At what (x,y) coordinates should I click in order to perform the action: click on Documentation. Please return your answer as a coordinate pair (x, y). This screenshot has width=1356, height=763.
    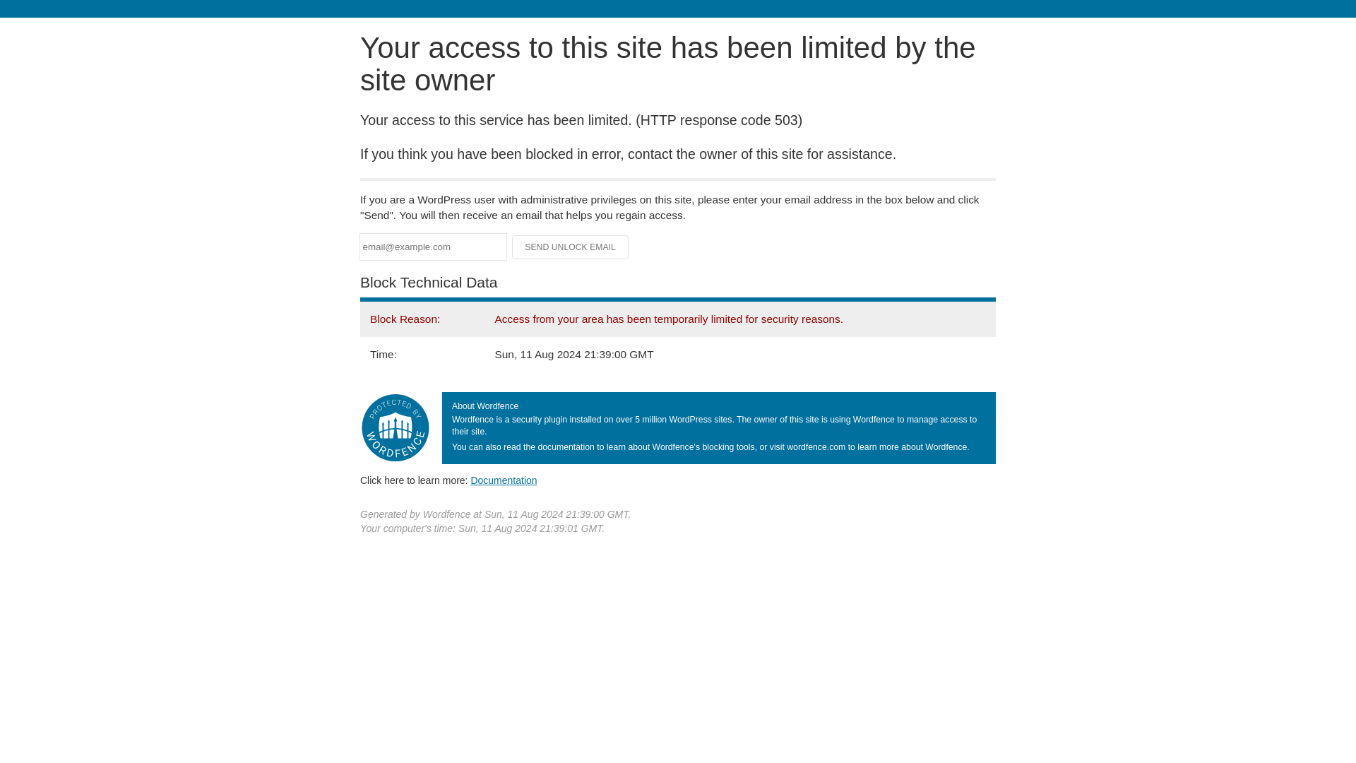
    Looking at the image, I should click on (504, 480).